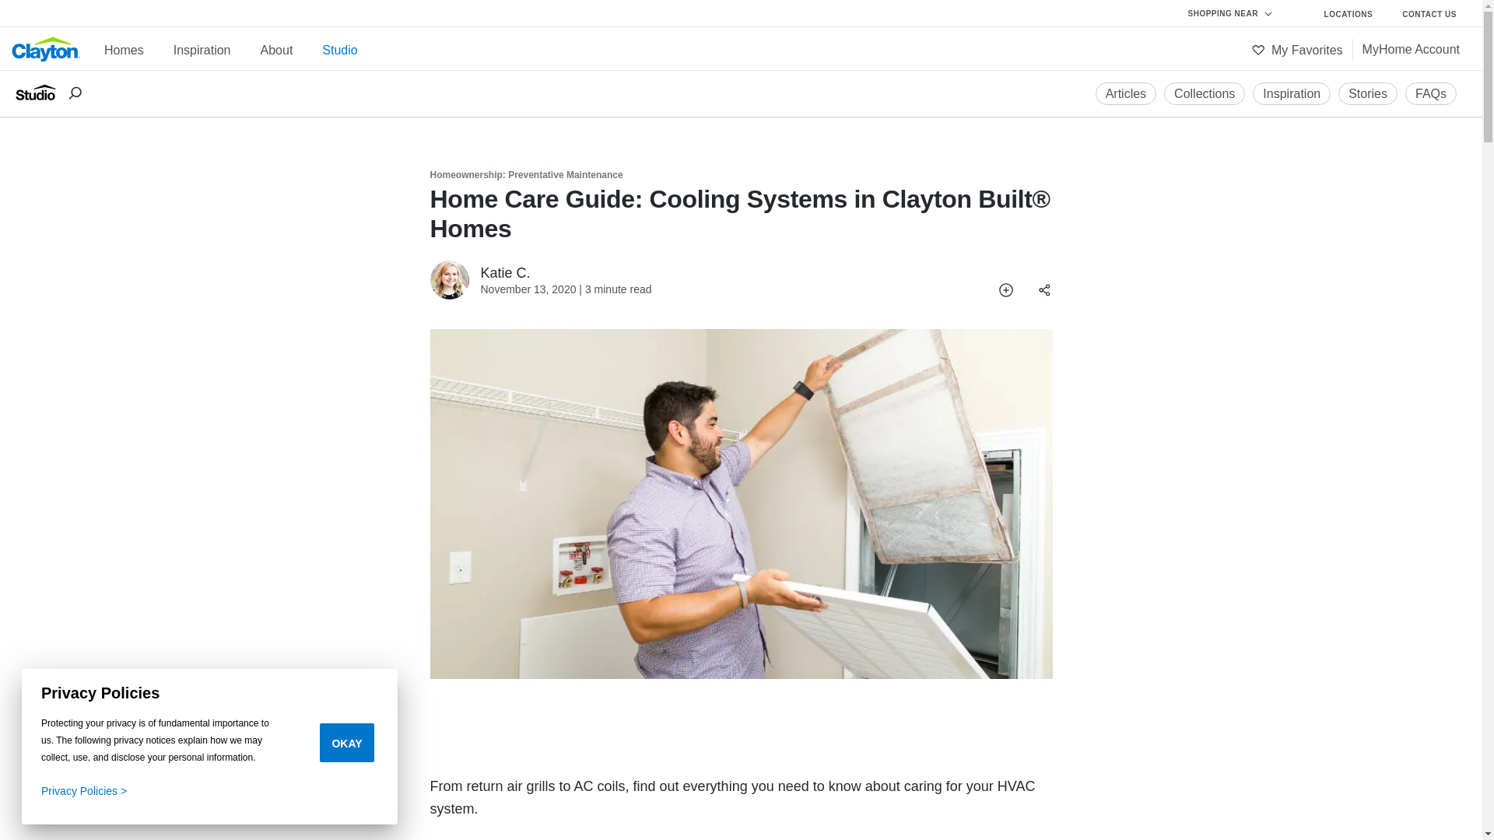 The height and width of the screenshot is (840, 1494). What do you see at coordinates (526, 175) in the screenshot?
I see `Homeownership: Preventative Maintenance` at bounding box center [526, 175].